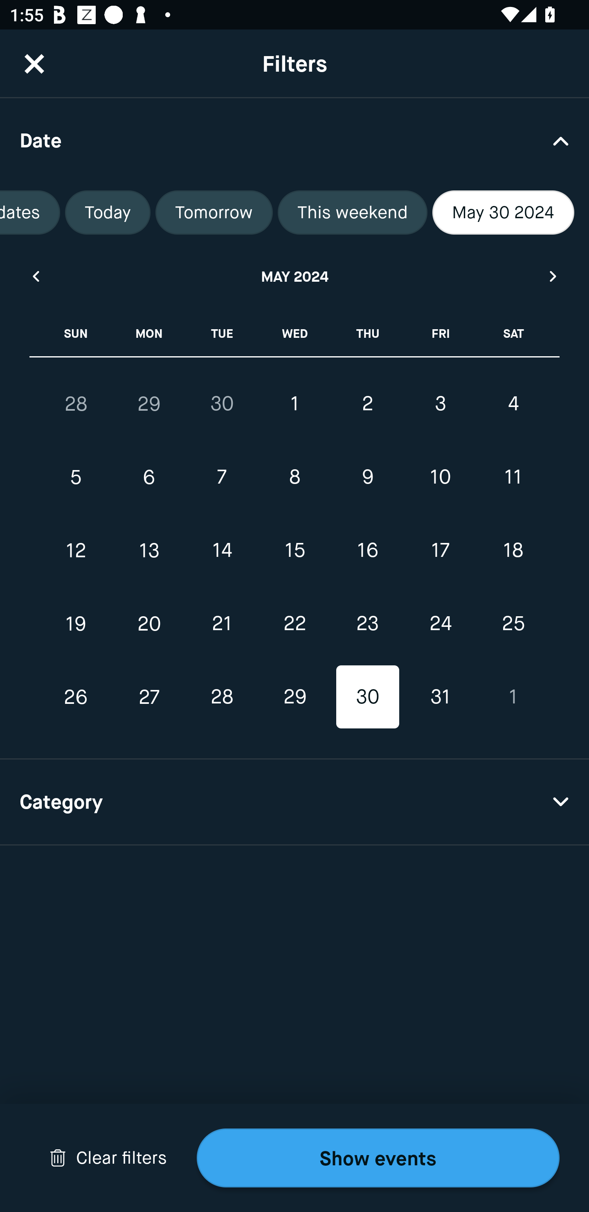 This screenshot has width=589, height=1212. I want to click on Today, so click(108, 213).